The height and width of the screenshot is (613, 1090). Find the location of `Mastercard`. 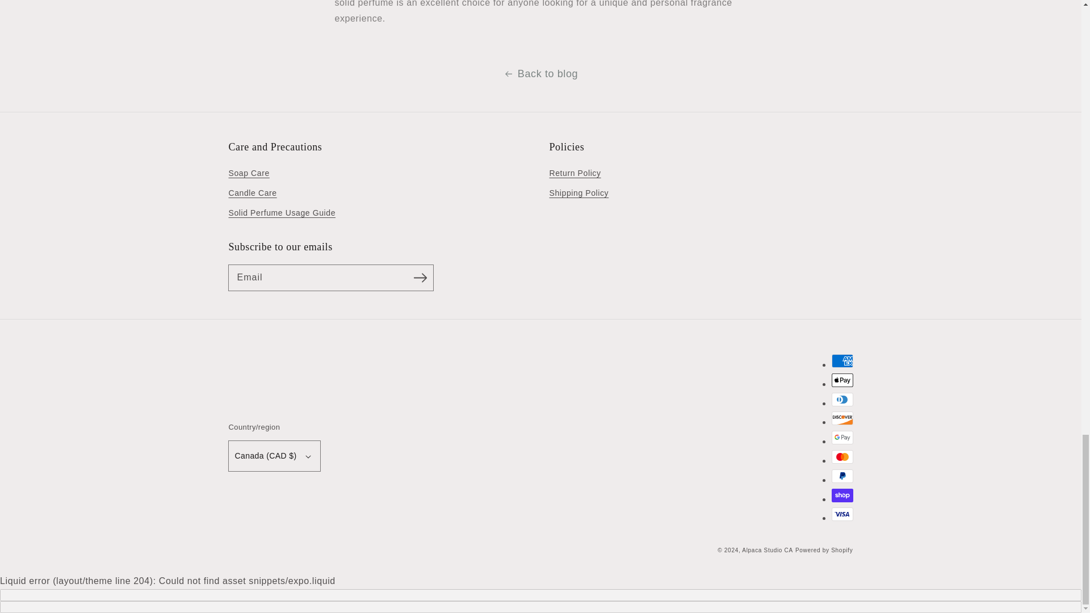

Mastercard is located at coordinates (841, 456).